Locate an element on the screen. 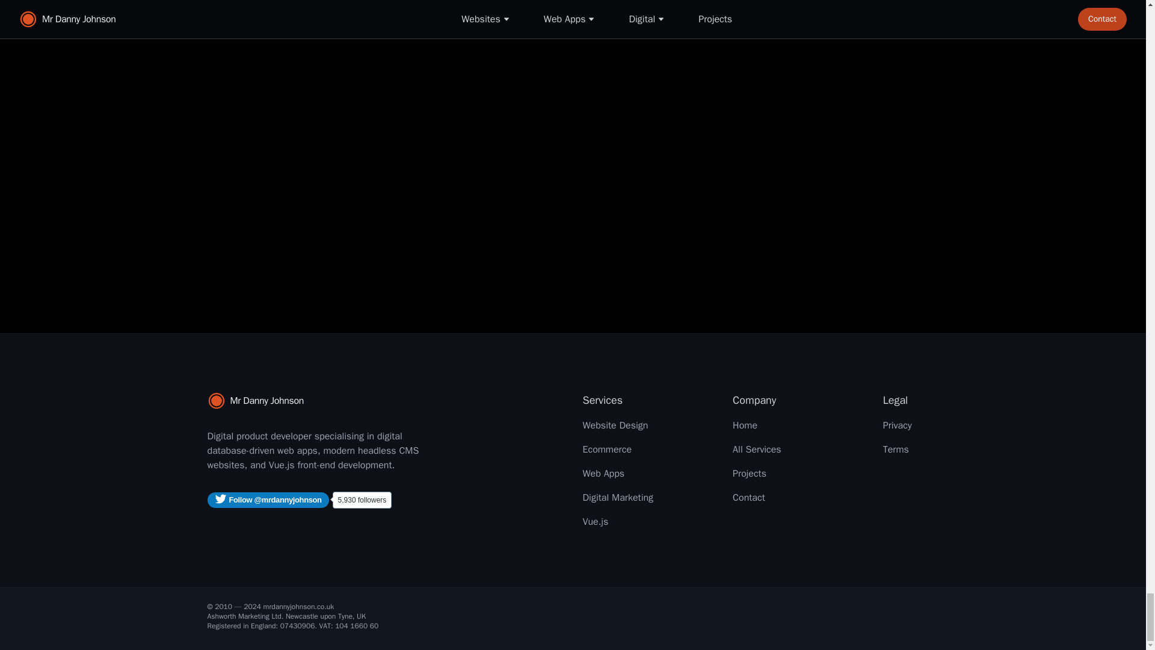 The width and height of the screenshot is (1155, 650). Contact is located at coordinates (748, 497).